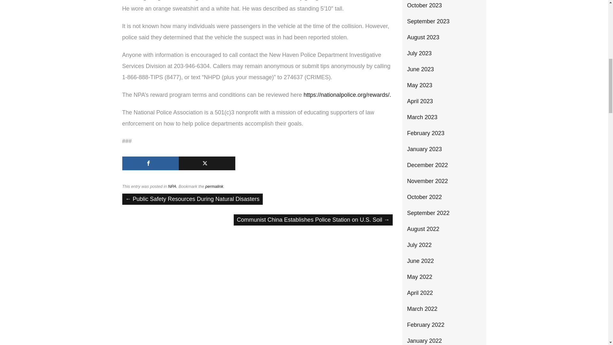 The height and width of the screenshot is (345, 613). Describe the element at coordinates (150, 164) in the screenshot. I see `Share` at that location.